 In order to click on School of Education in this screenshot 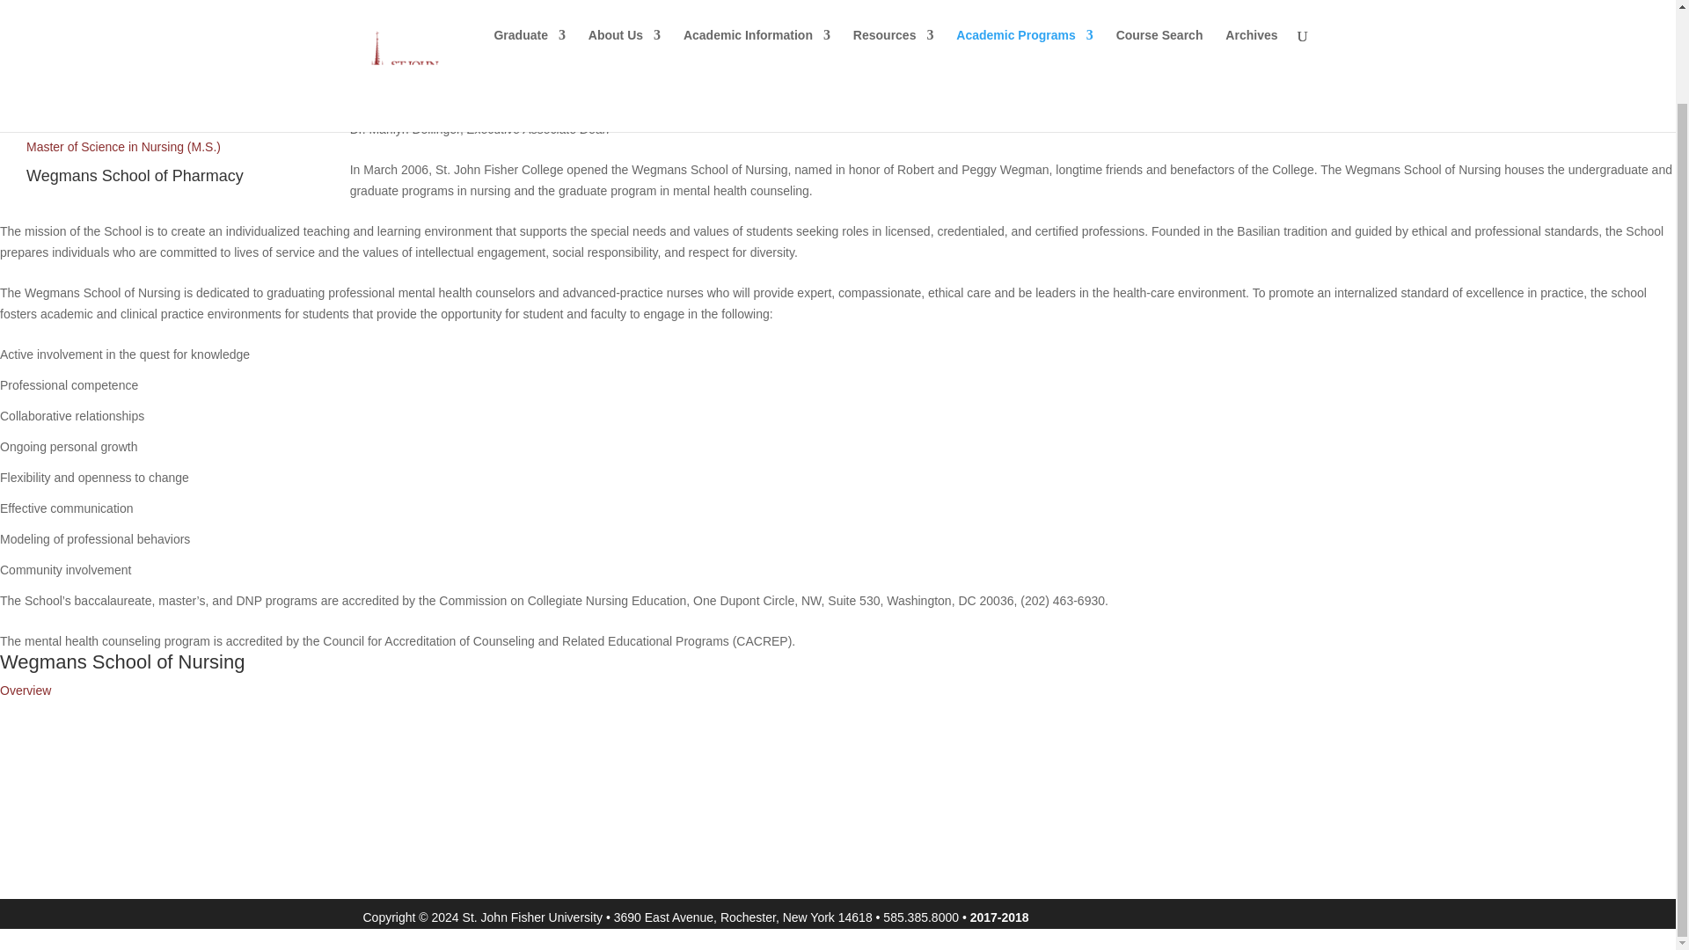, I will do `click(97, 33)`.